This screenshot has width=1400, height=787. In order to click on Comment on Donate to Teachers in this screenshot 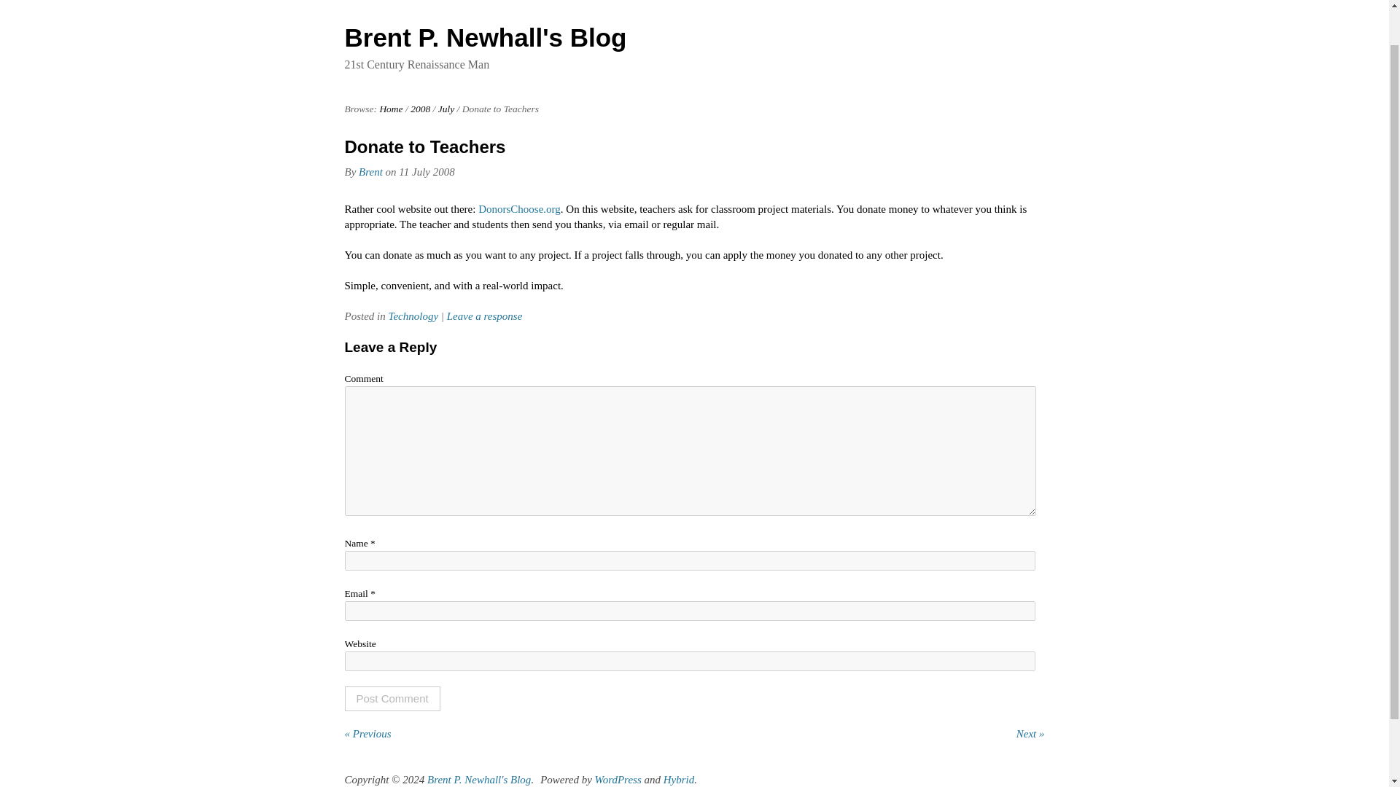, I will do `click(484, 316)`.